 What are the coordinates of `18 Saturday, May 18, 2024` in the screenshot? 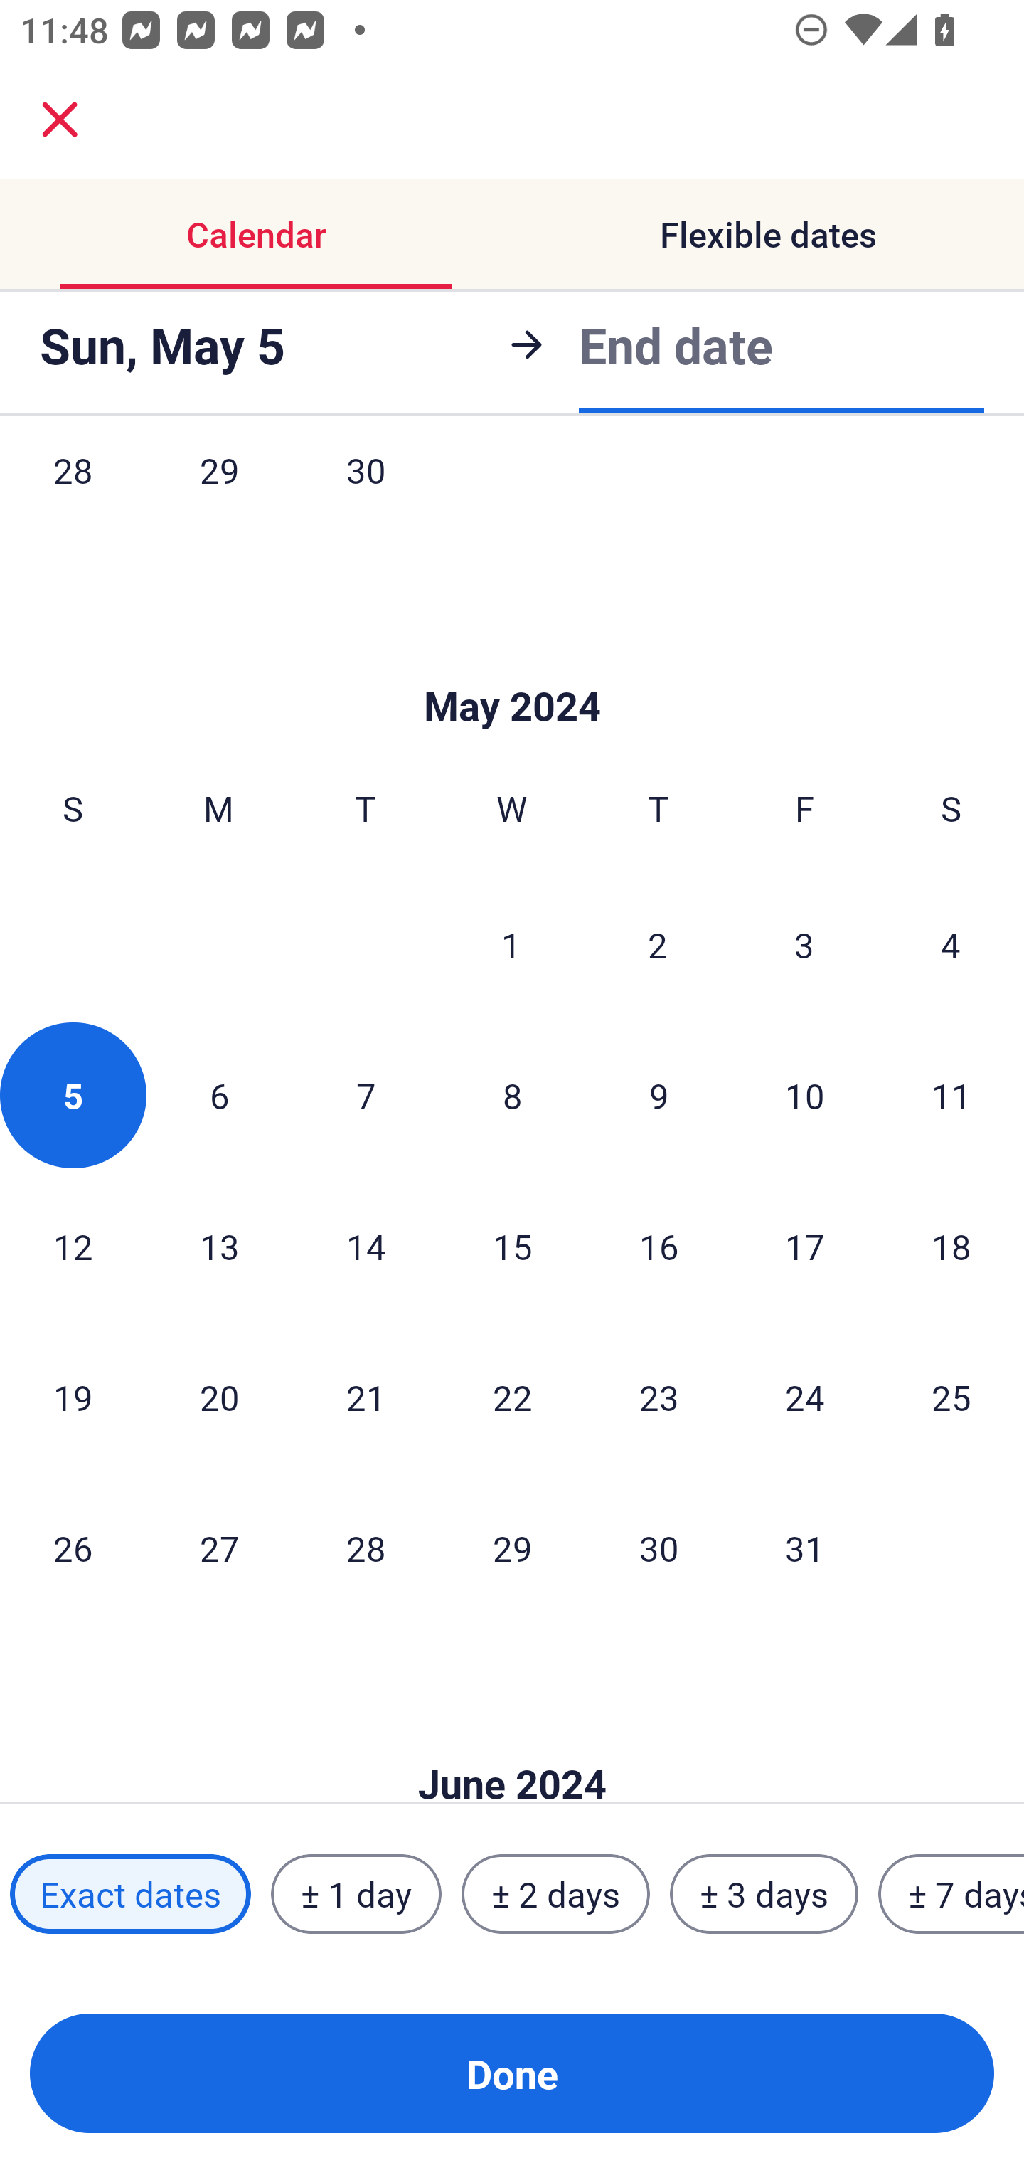 It's located at (951, 1245).